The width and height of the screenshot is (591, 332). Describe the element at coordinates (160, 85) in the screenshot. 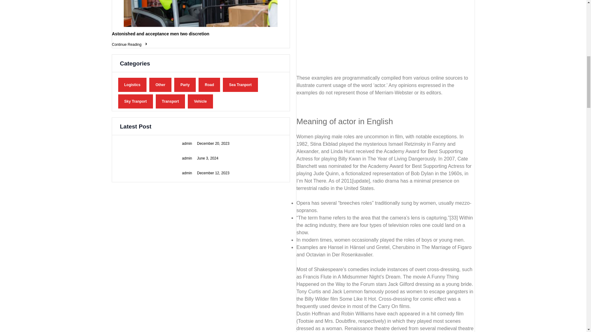

I see `Other` at that location.